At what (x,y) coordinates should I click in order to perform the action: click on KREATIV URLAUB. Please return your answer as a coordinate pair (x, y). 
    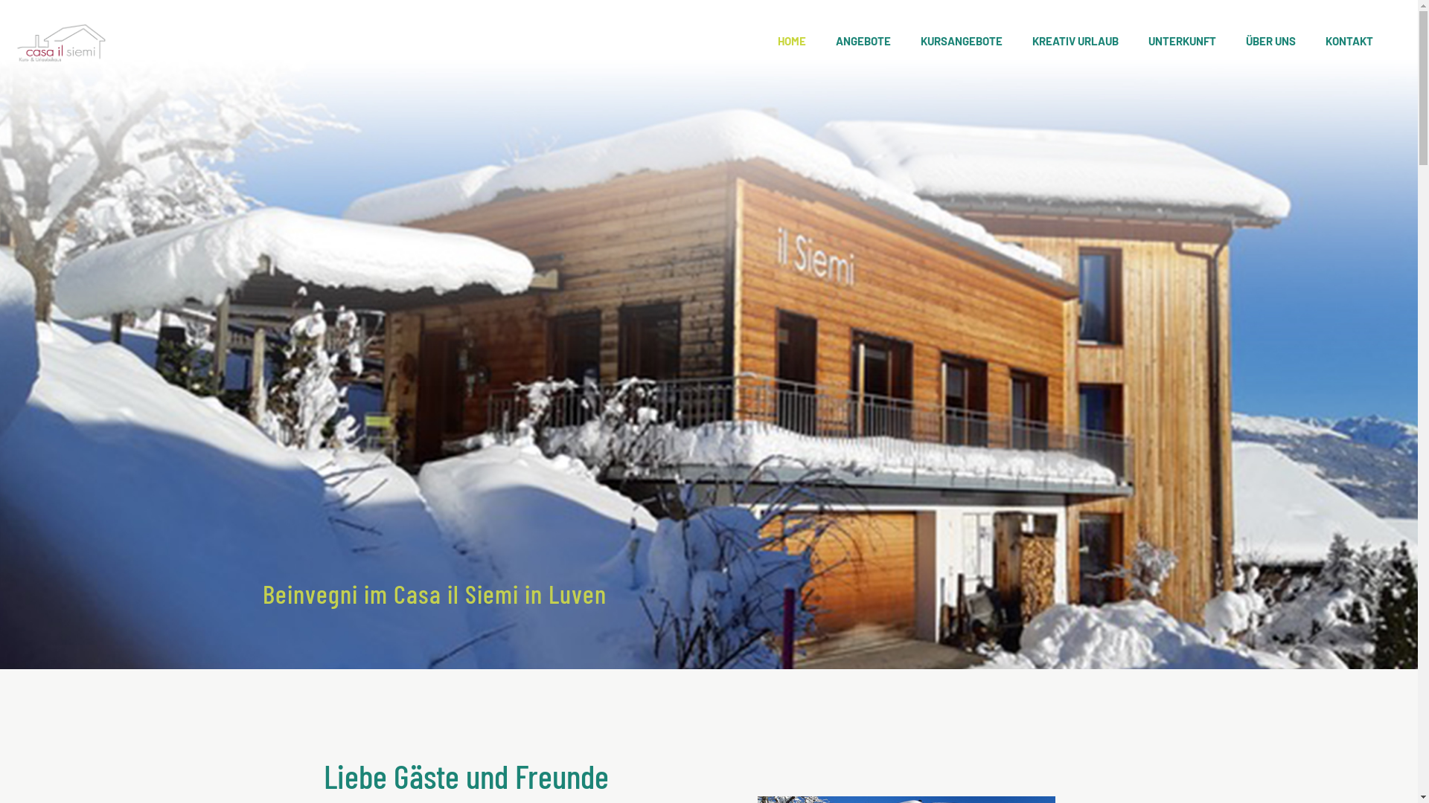
    Looking at the image, I should click on (1075, 41).